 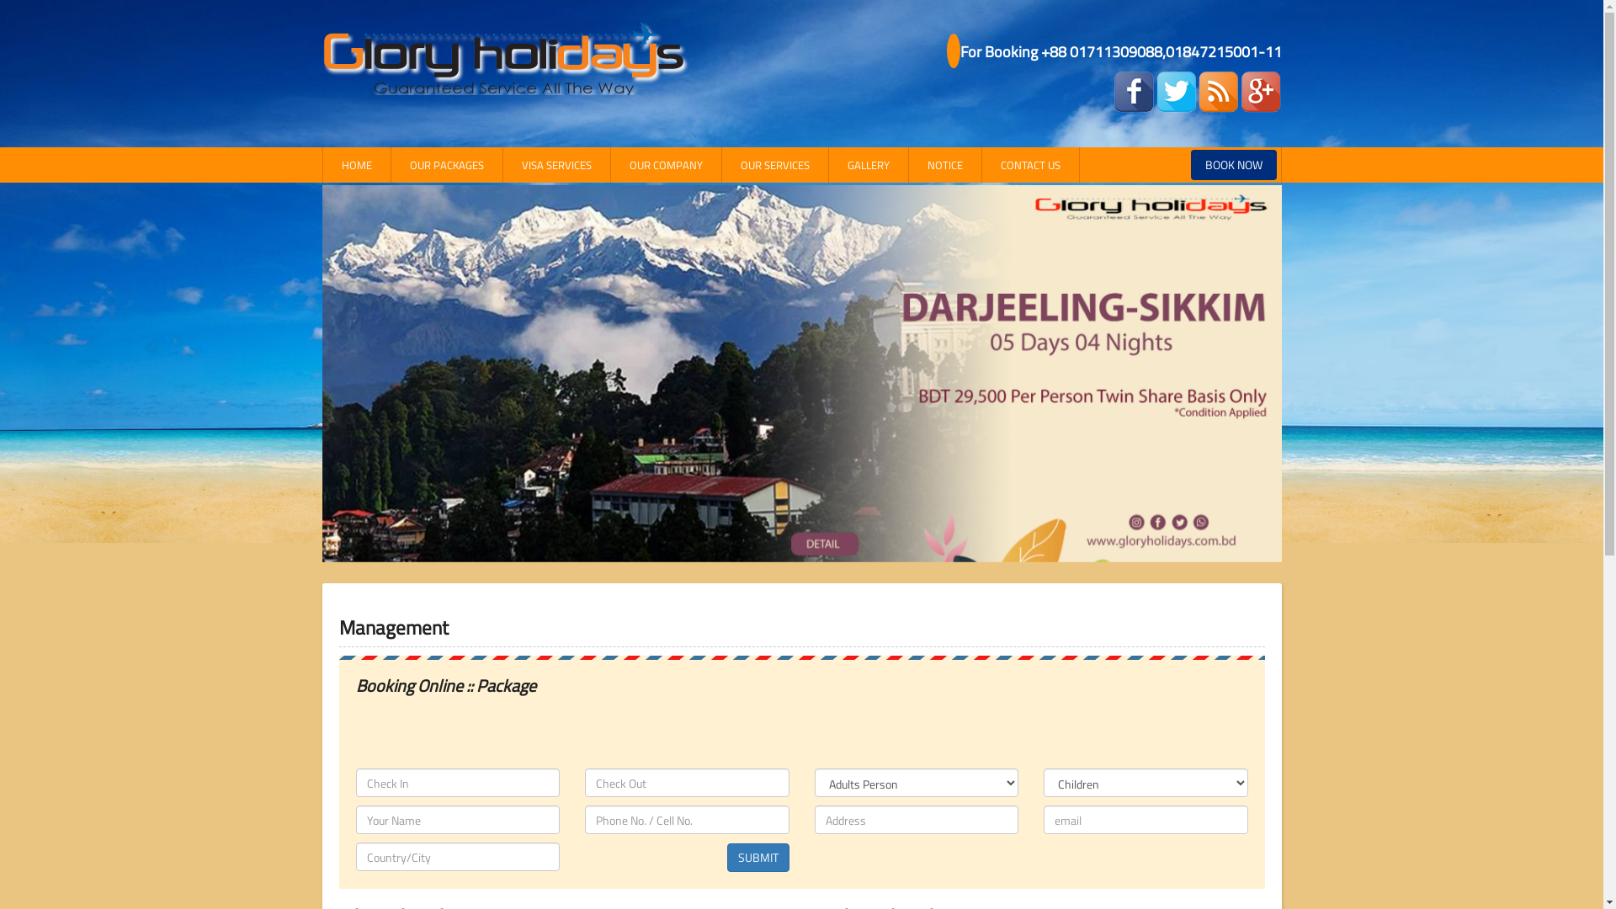 I want to click on OUR SERVICES, so click(x=776, y=165).